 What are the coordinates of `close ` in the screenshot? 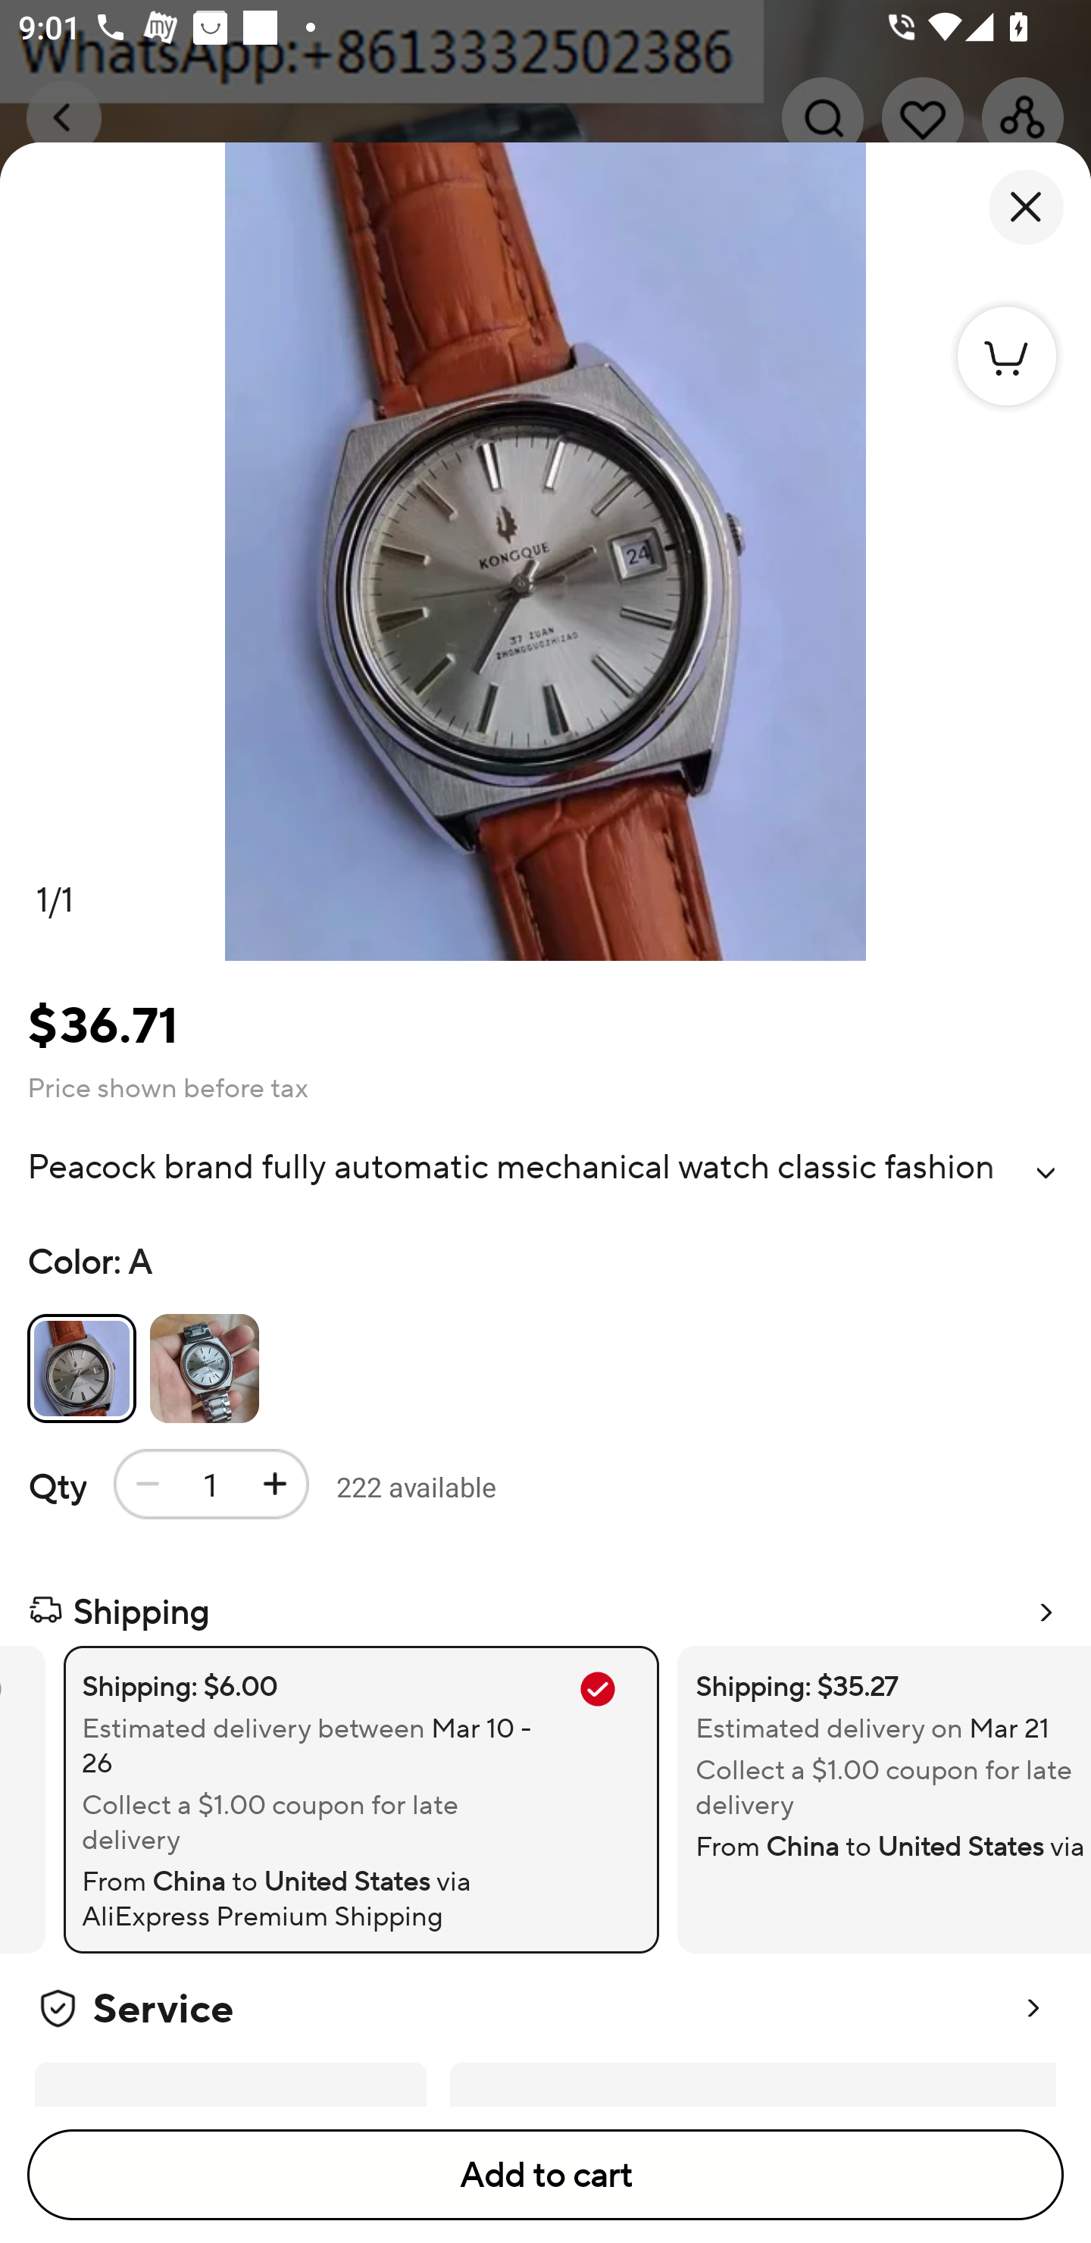 It's located at (1026, 207).